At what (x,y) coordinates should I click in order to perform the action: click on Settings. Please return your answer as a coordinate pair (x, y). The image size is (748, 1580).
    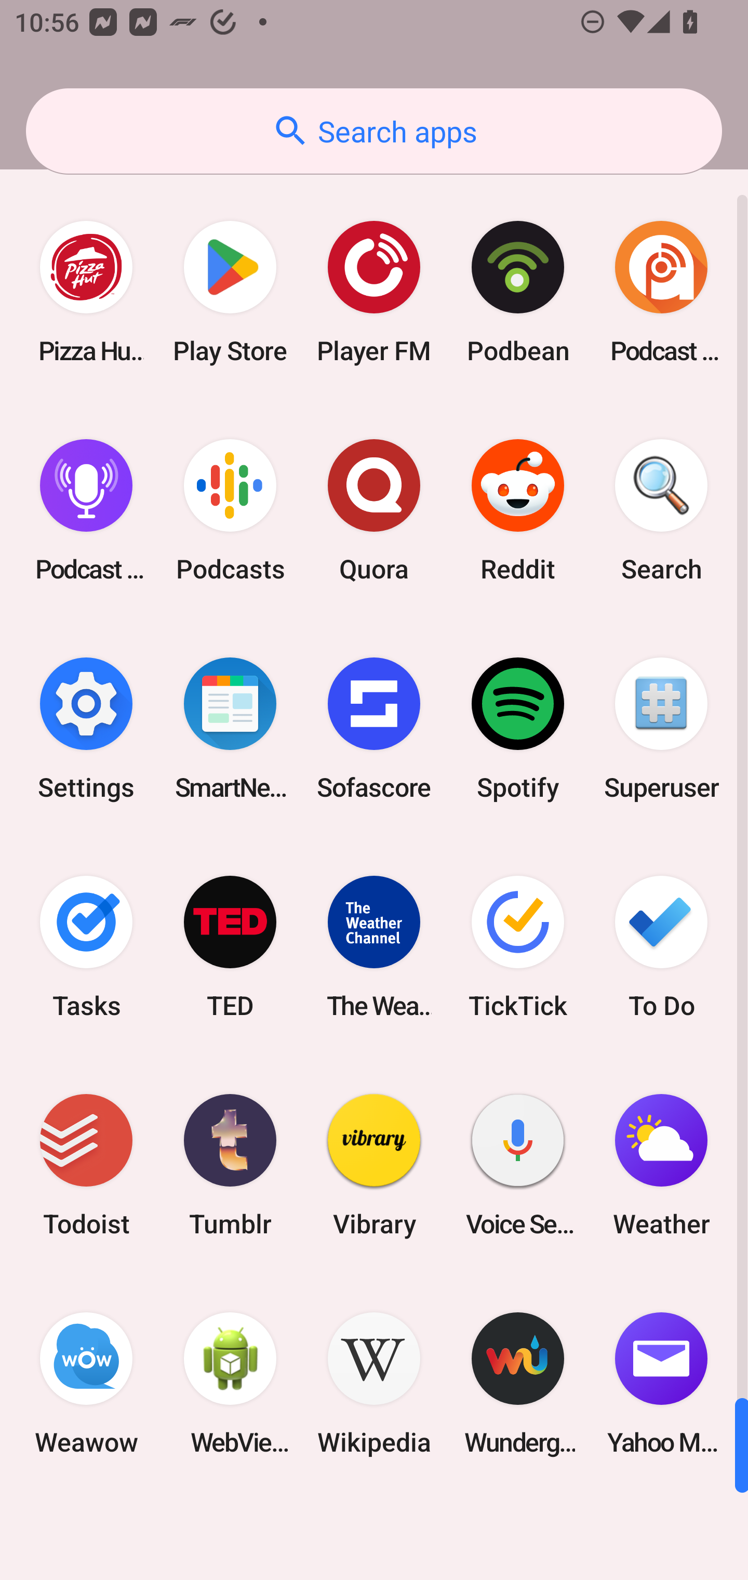
    Looking at the image, I should click on (86, 728).